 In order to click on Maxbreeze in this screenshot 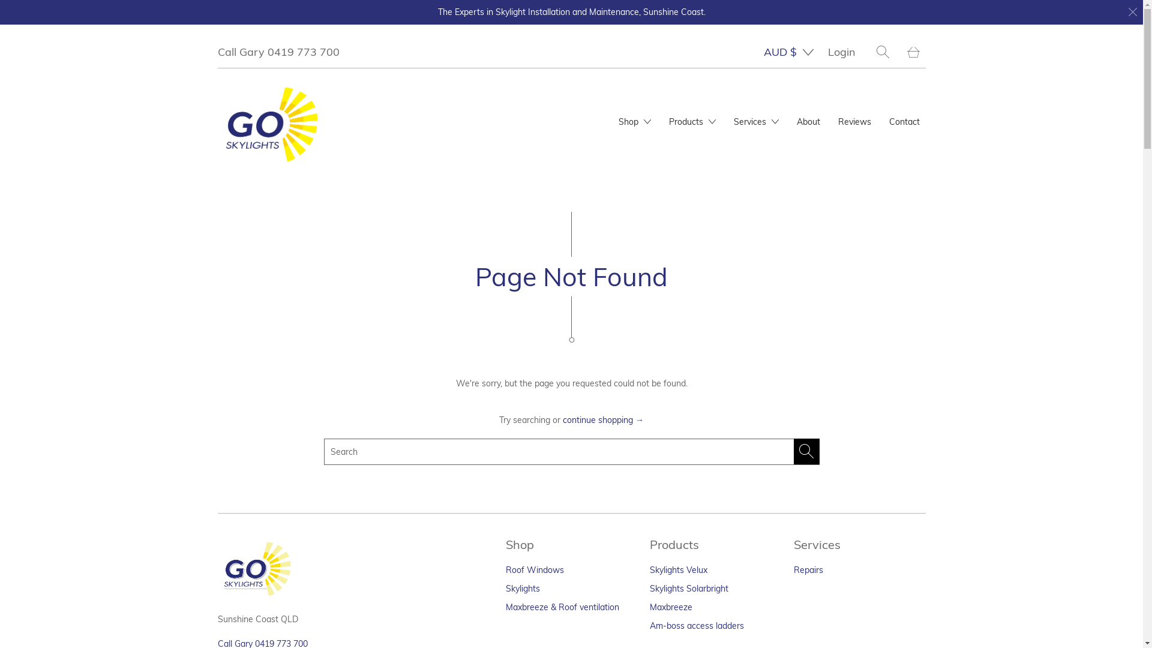, I will do `click(671, 607)`.